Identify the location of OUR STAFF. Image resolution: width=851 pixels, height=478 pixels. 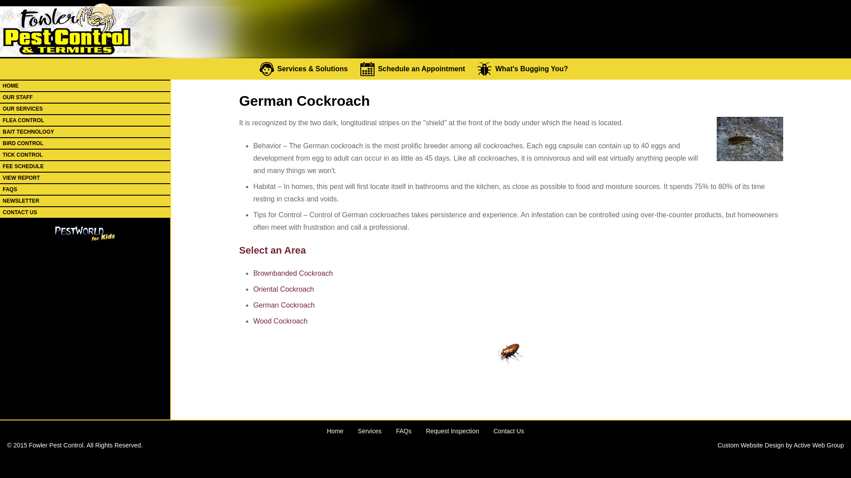
(85, 97).